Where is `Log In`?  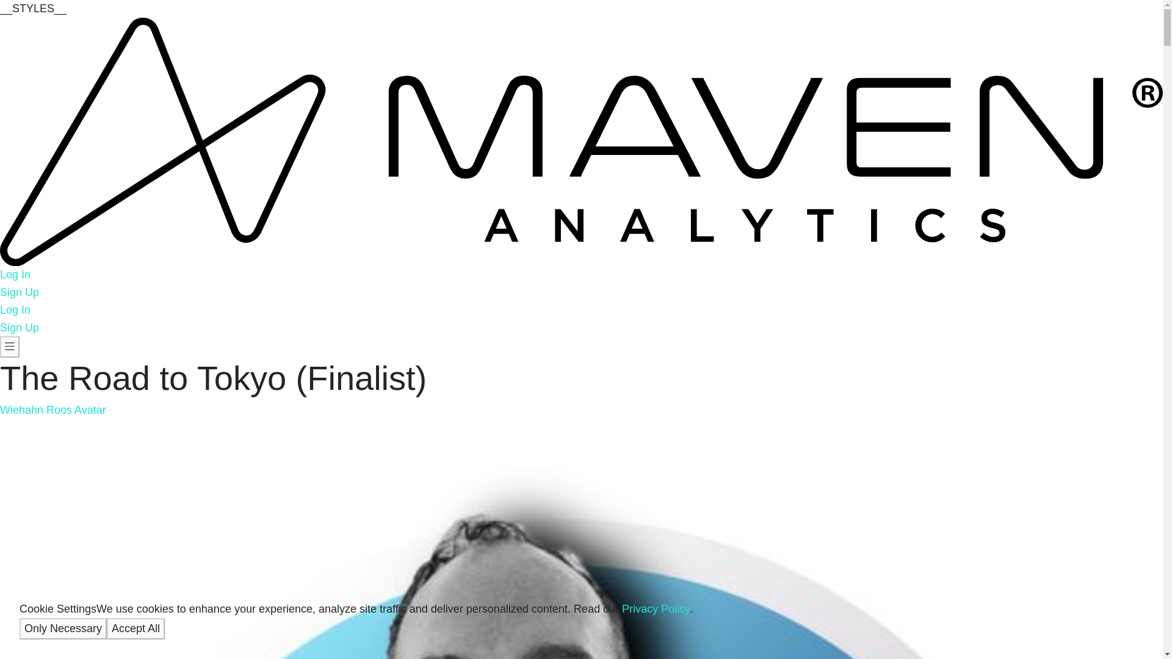
Log In is located at coordinates (15, 275).